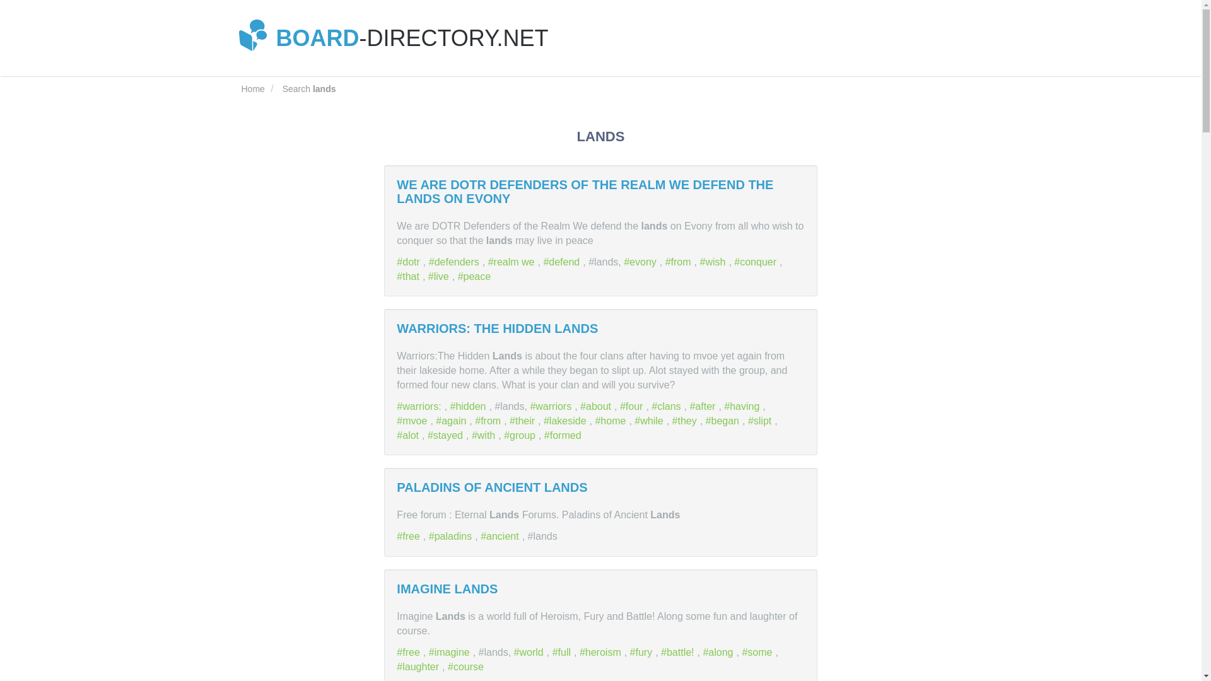 Image resolution: width=1211 pixels, height=681 pixels. Describe the element at coordinates (455, 262) in the screenshot. I see `defenders` at that location.